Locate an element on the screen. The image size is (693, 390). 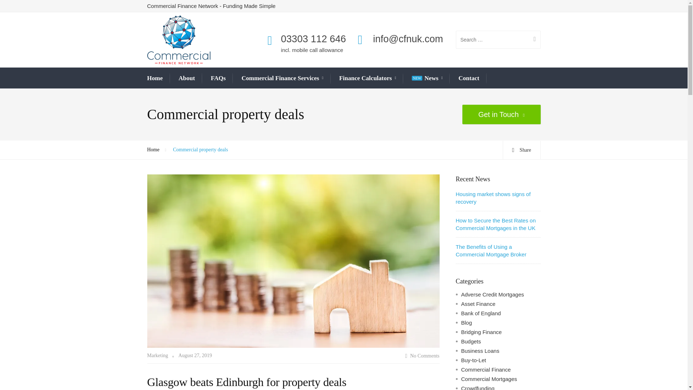
Commercial Finance Services is located at coordinates (282, 78).